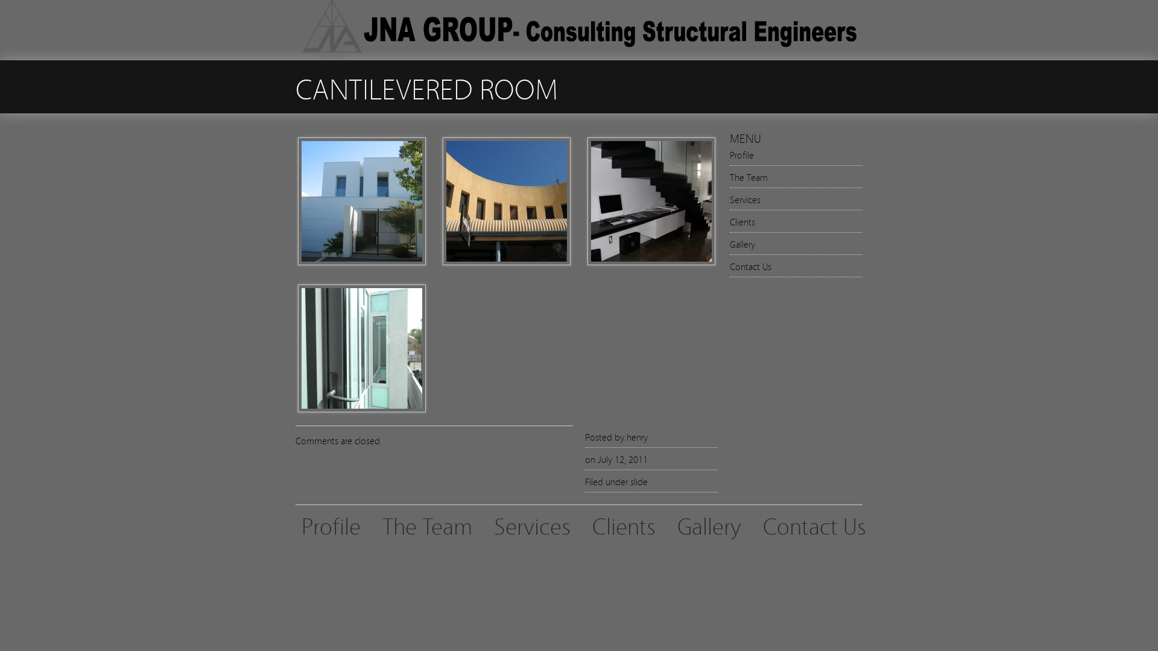 Image resolution: width=1158 pixels, height=651 pixels. What do you see at coordinates (507, 261) in the screenshot?
I see `788_8827` at bounding box center [507, 261].